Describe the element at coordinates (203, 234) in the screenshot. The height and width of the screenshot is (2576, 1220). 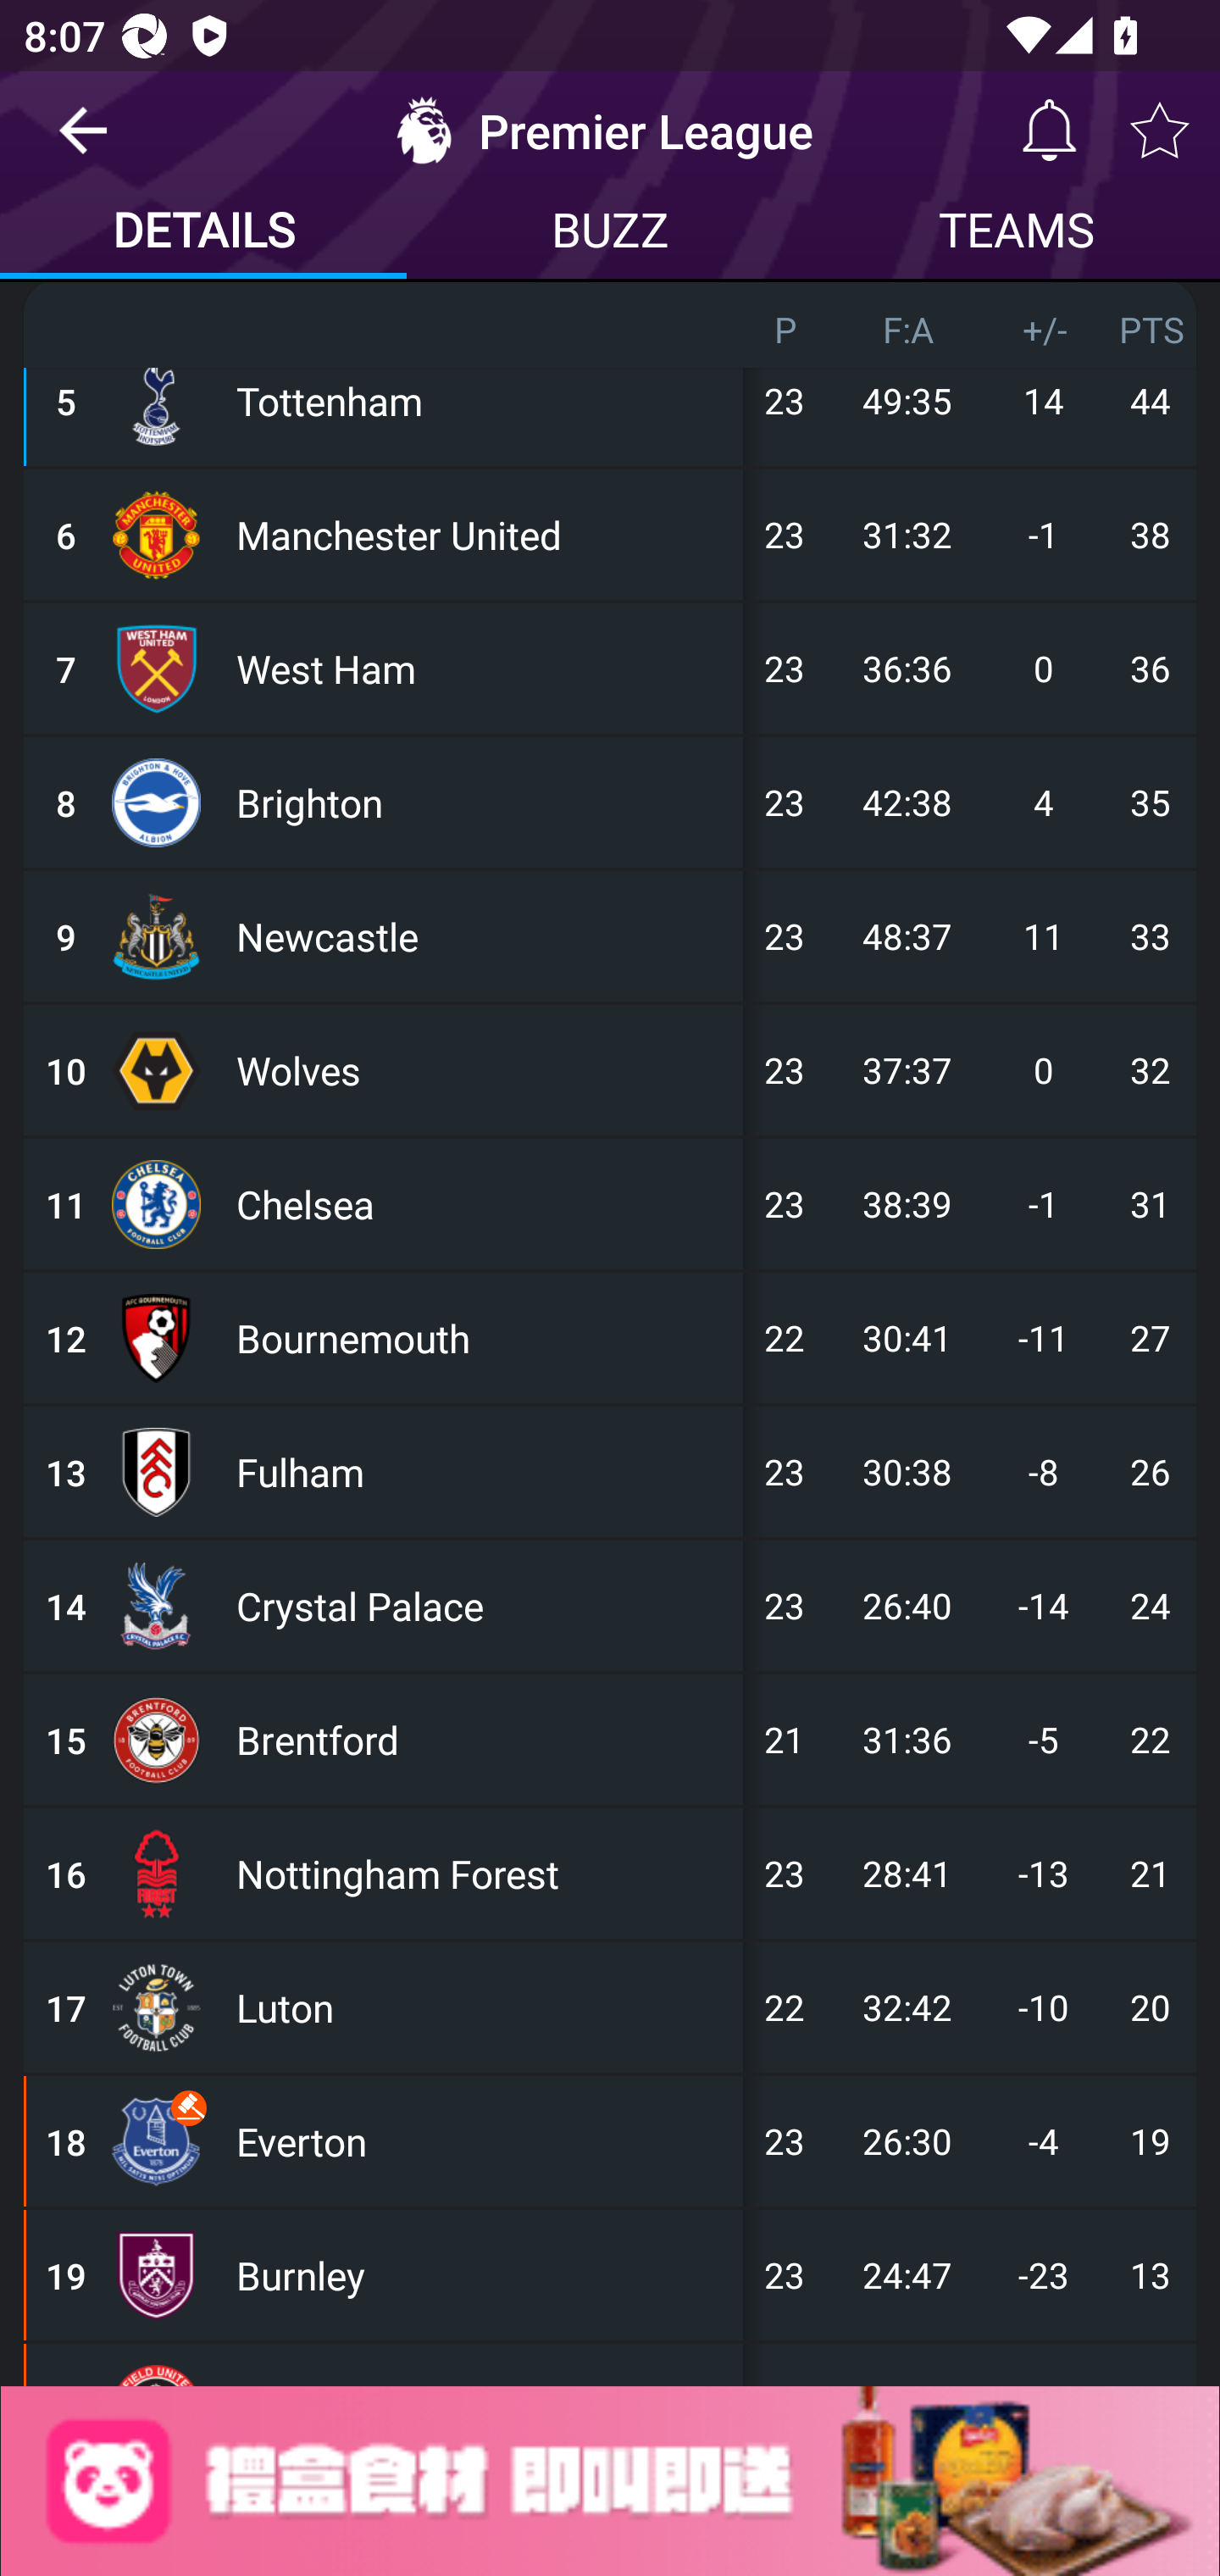
I see `DETAILS` at that location.